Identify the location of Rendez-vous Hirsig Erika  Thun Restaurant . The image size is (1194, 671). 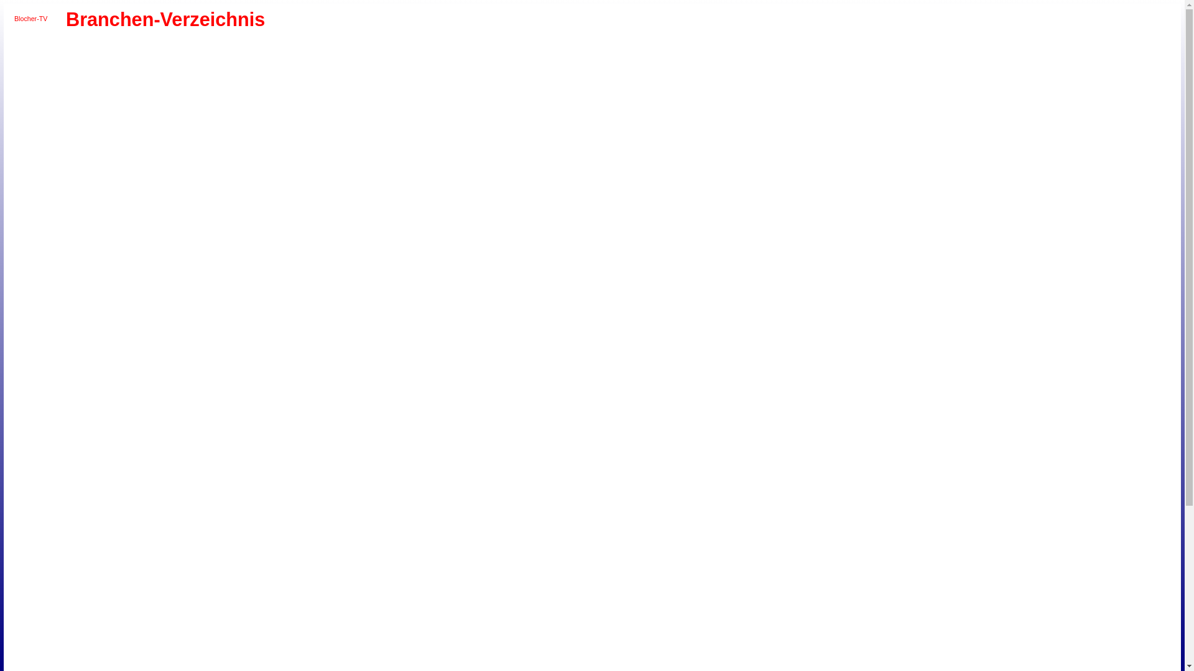
(116, 650).